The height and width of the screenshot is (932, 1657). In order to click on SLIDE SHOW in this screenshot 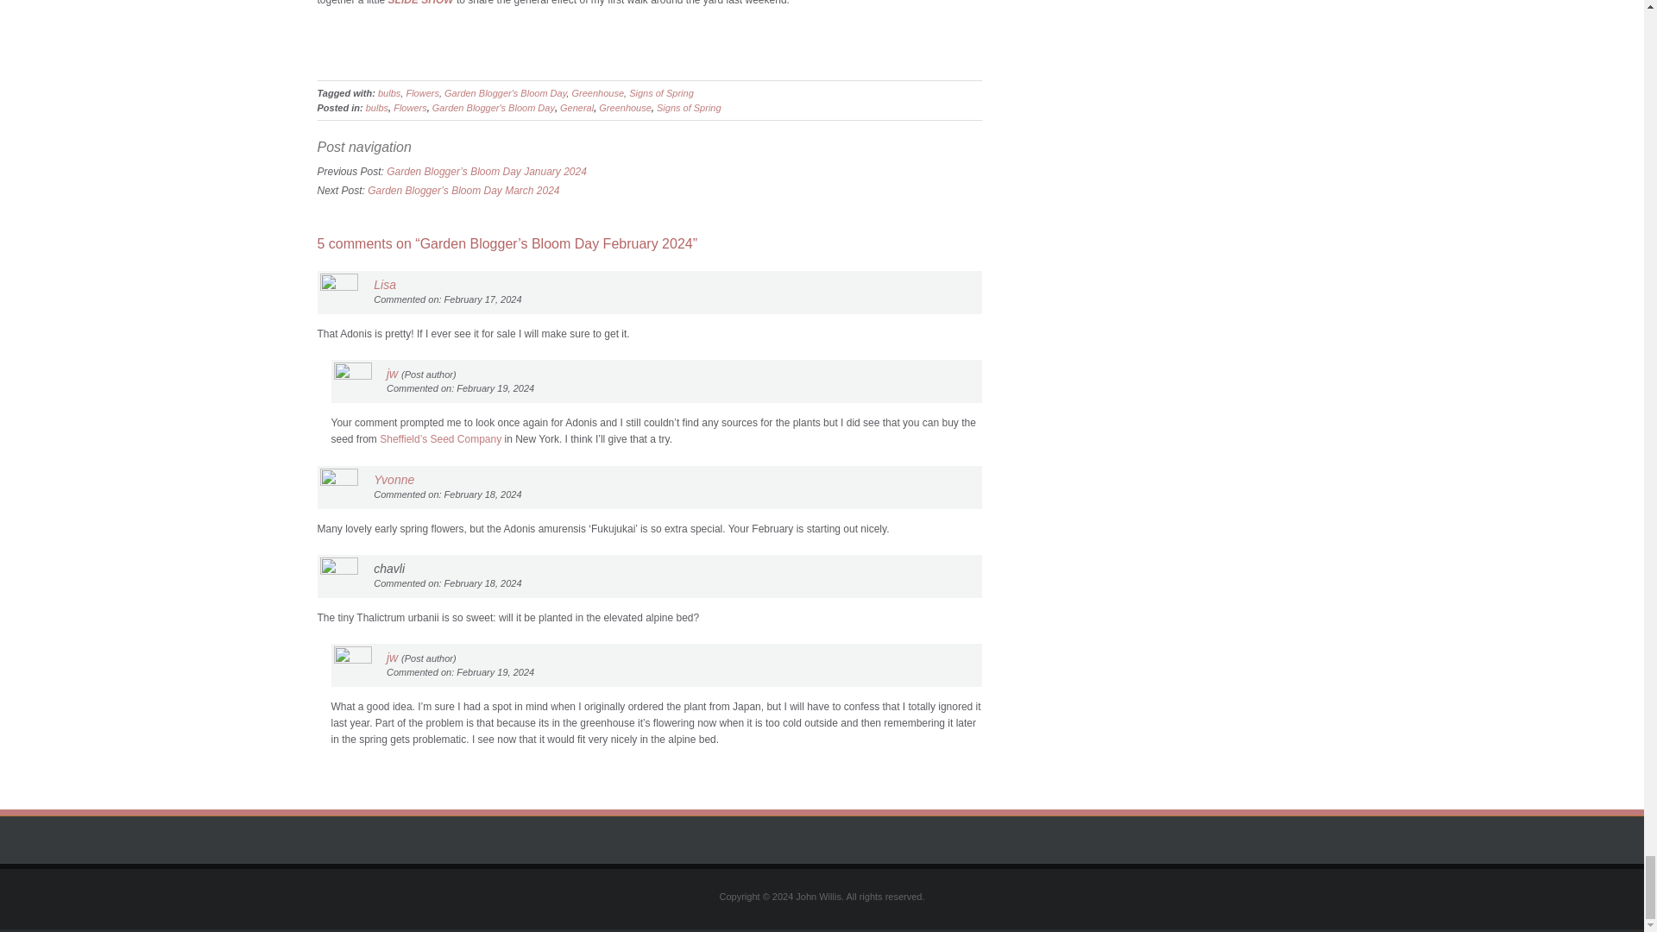, I will do `click(421, 3)`.